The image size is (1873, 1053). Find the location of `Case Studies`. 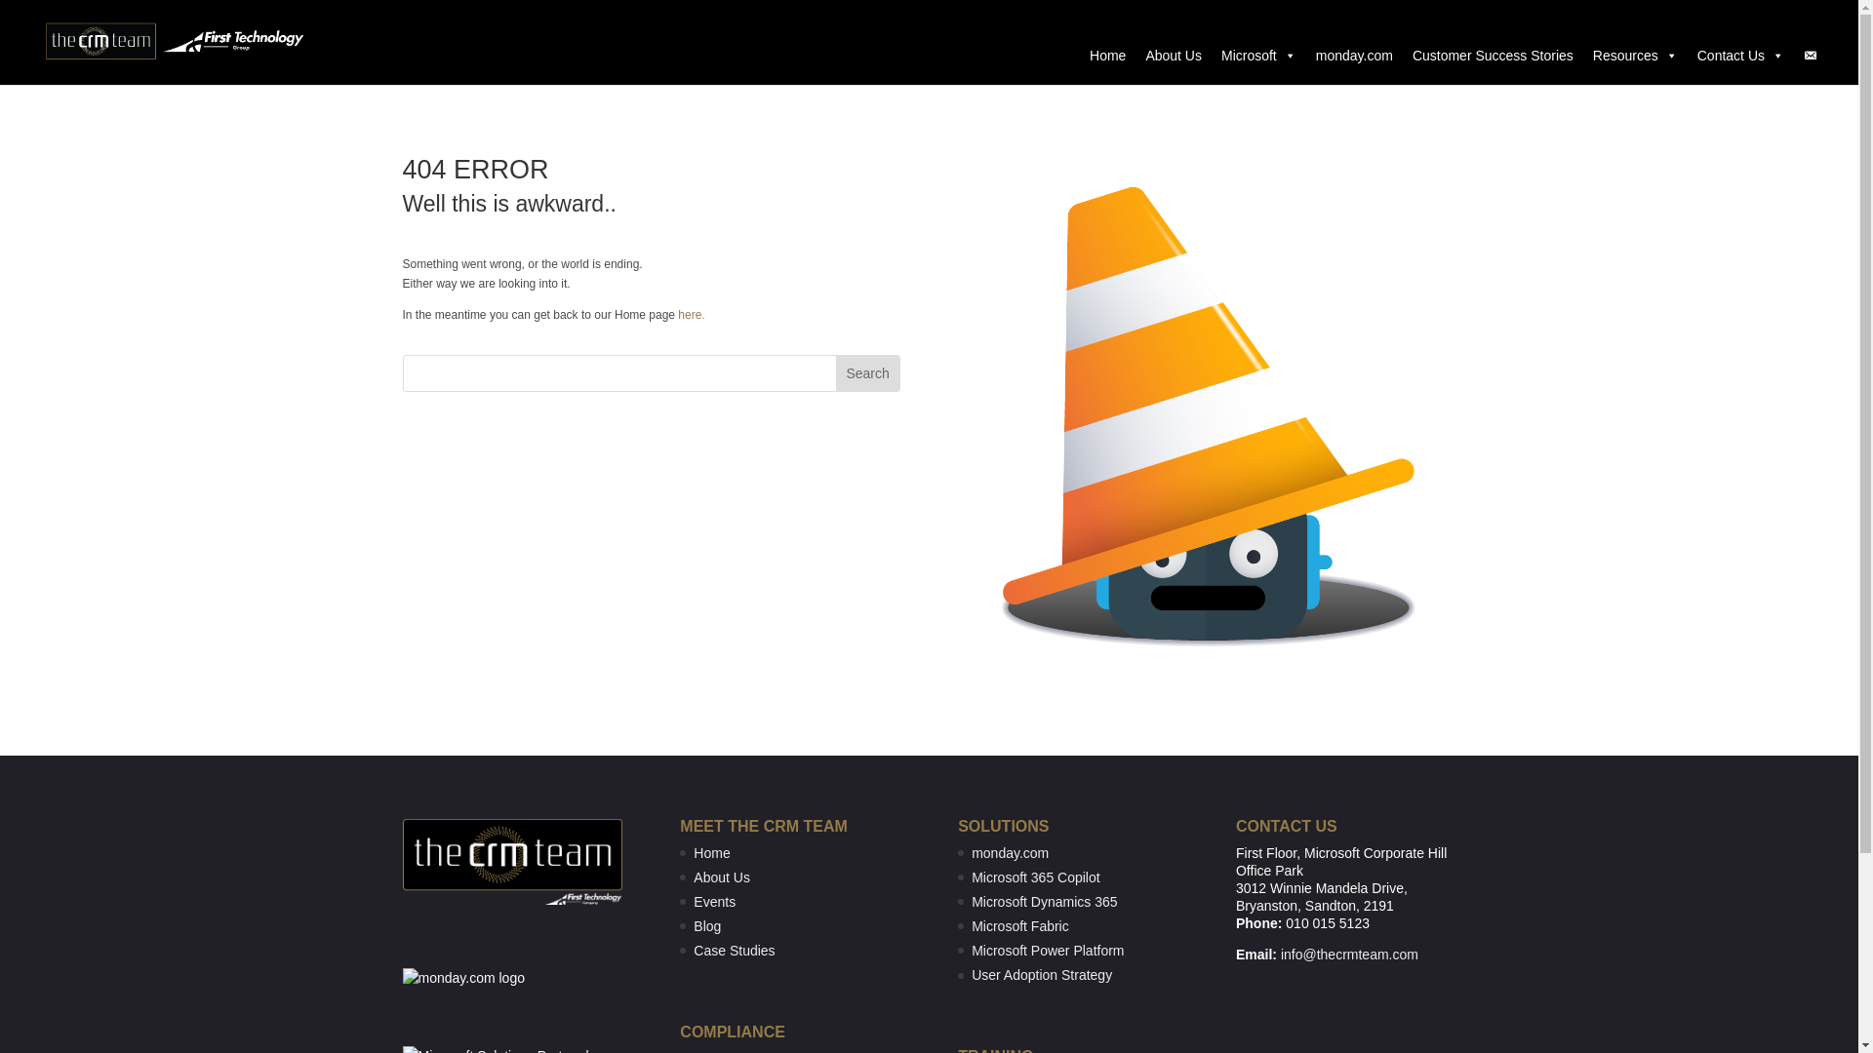

Case Studies is located at coordinates (734, 950).